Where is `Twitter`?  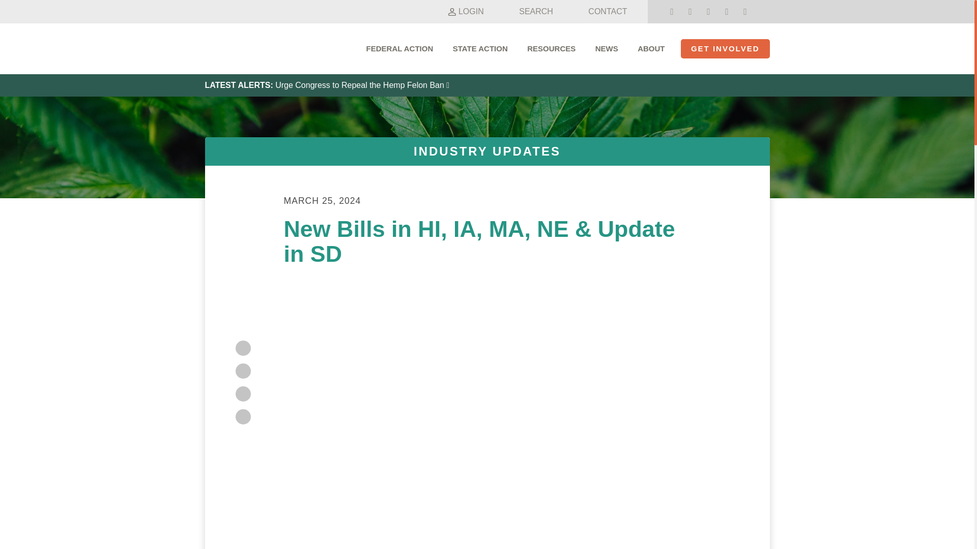
Twitter is located at coordinates (242, 371).